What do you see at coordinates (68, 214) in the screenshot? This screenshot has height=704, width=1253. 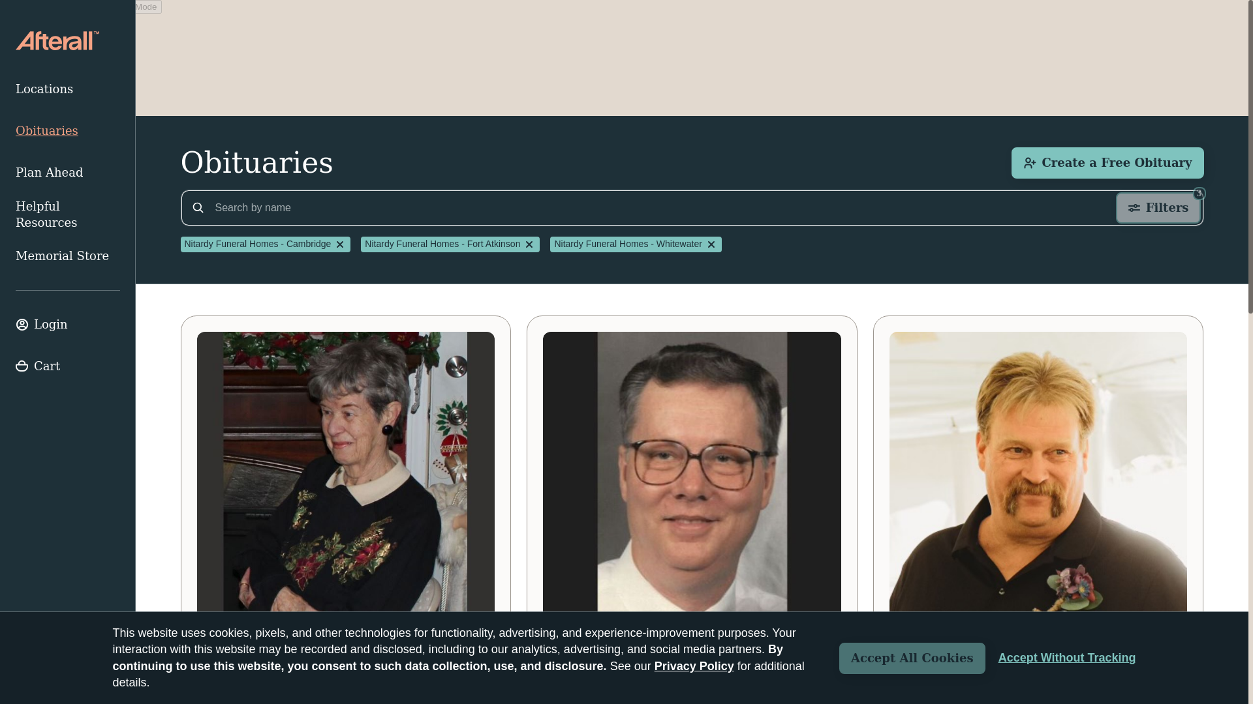 I see `Helpful Resources` at bounding box center [68, 214].